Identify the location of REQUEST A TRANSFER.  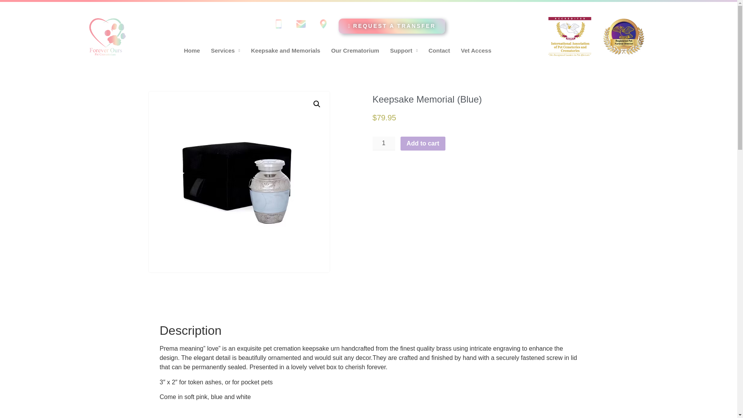
(392, 26).